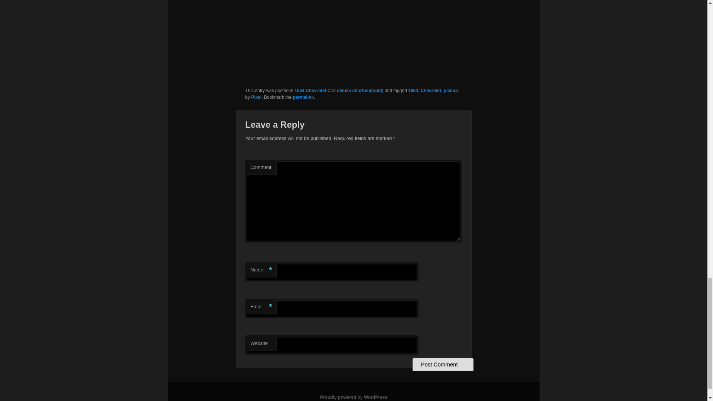 This screenshot has height=401, width=713. I want to click on Semantic Personal Publishing Platform, so click(354, 397).